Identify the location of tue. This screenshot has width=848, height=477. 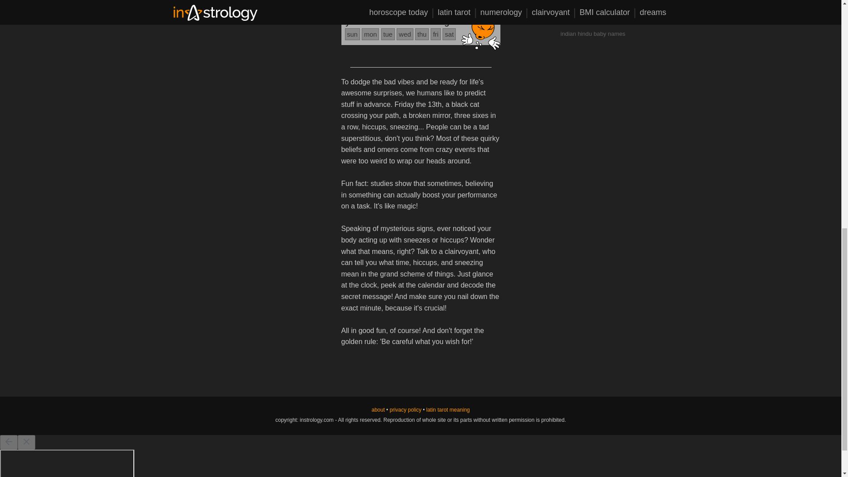
(388, 34).